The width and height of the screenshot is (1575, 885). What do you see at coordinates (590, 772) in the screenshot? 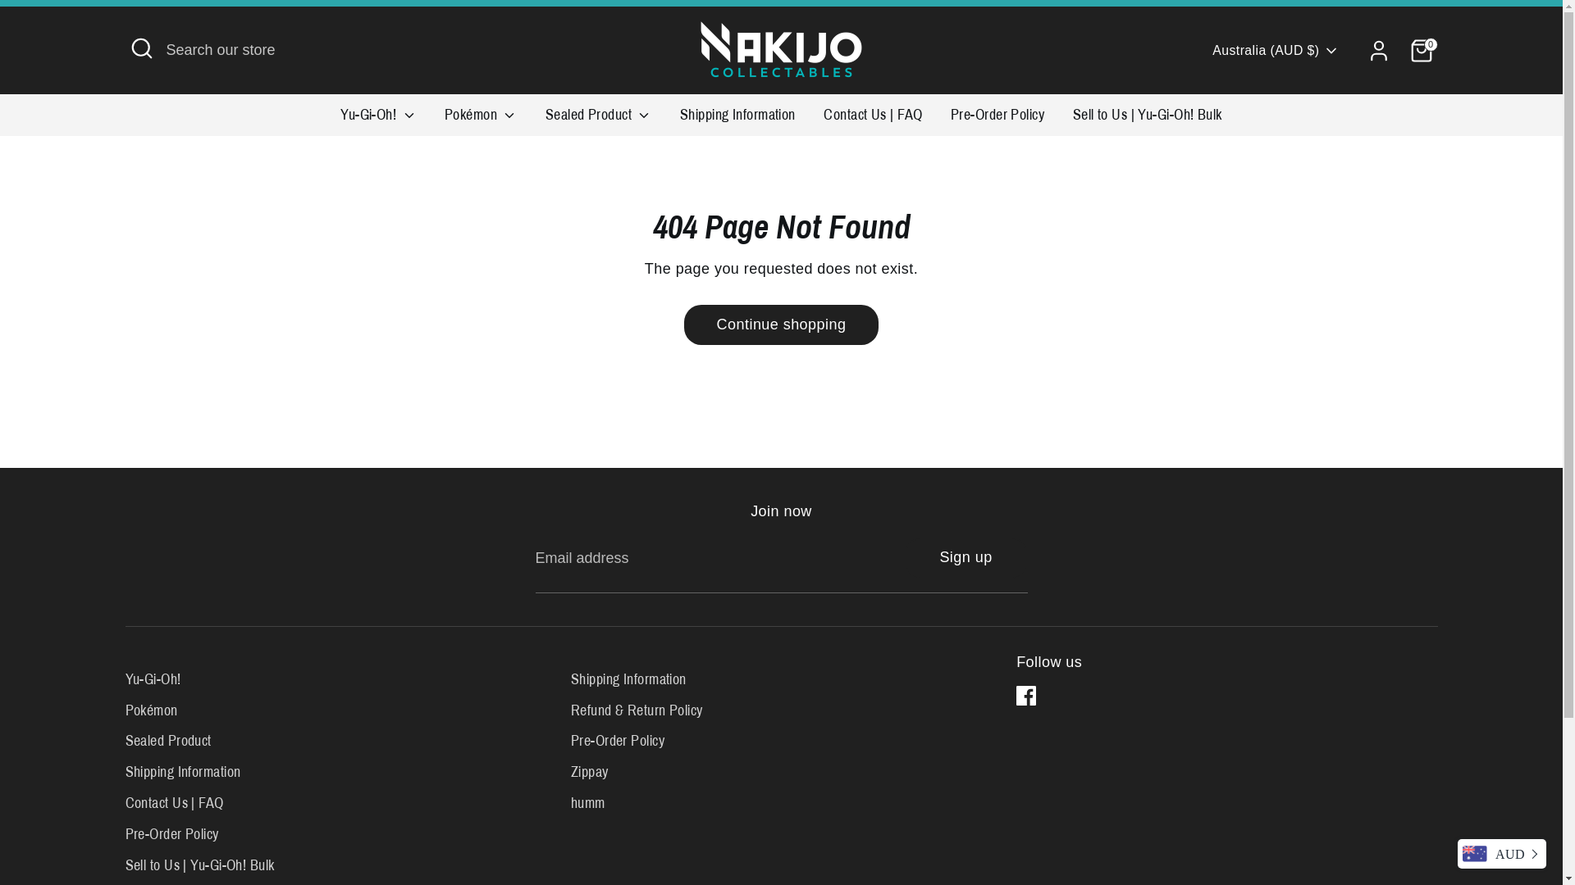
I see `Zippay` at bounding box center [590, 772].